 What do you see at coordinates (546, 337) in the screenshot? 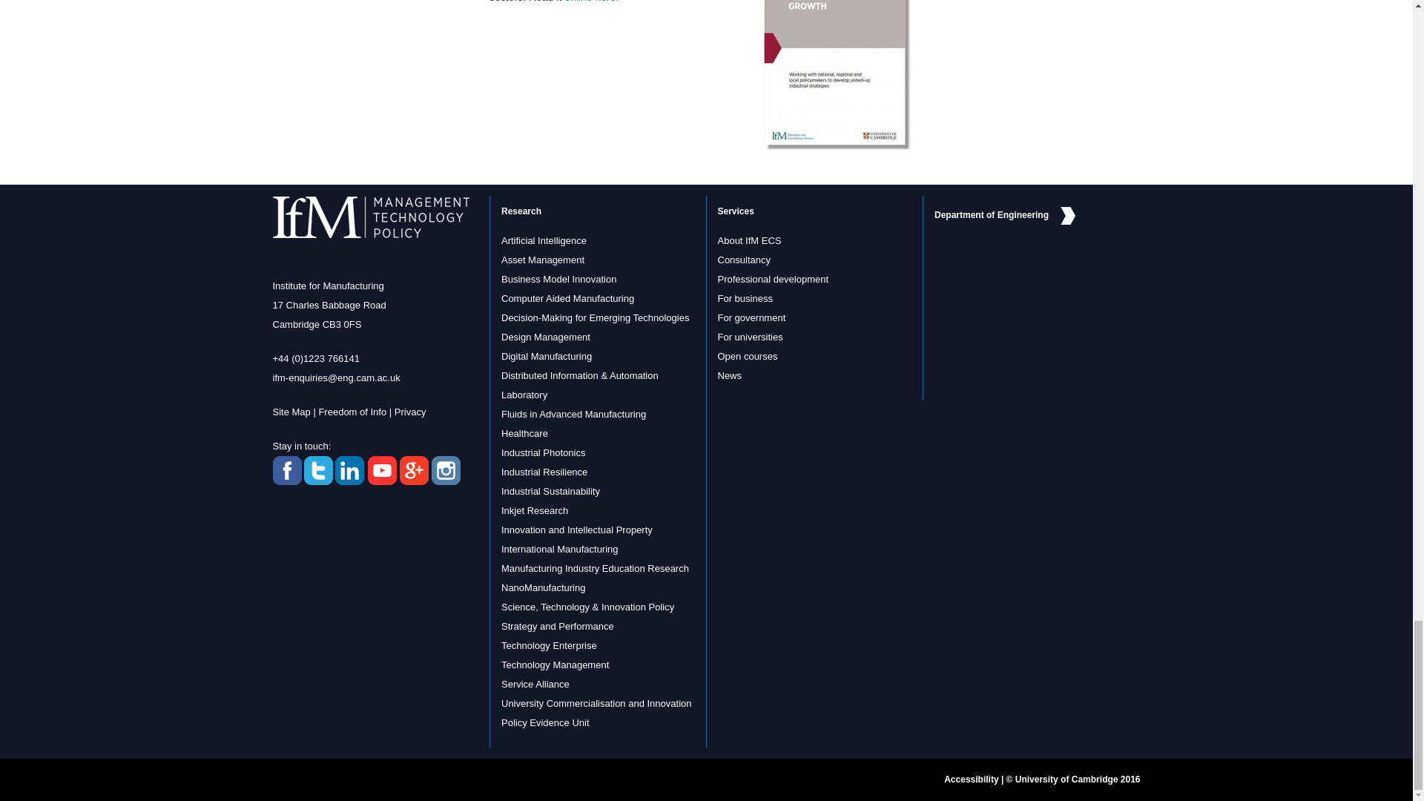
I see `Design Management` at bounding box center [546, 337].